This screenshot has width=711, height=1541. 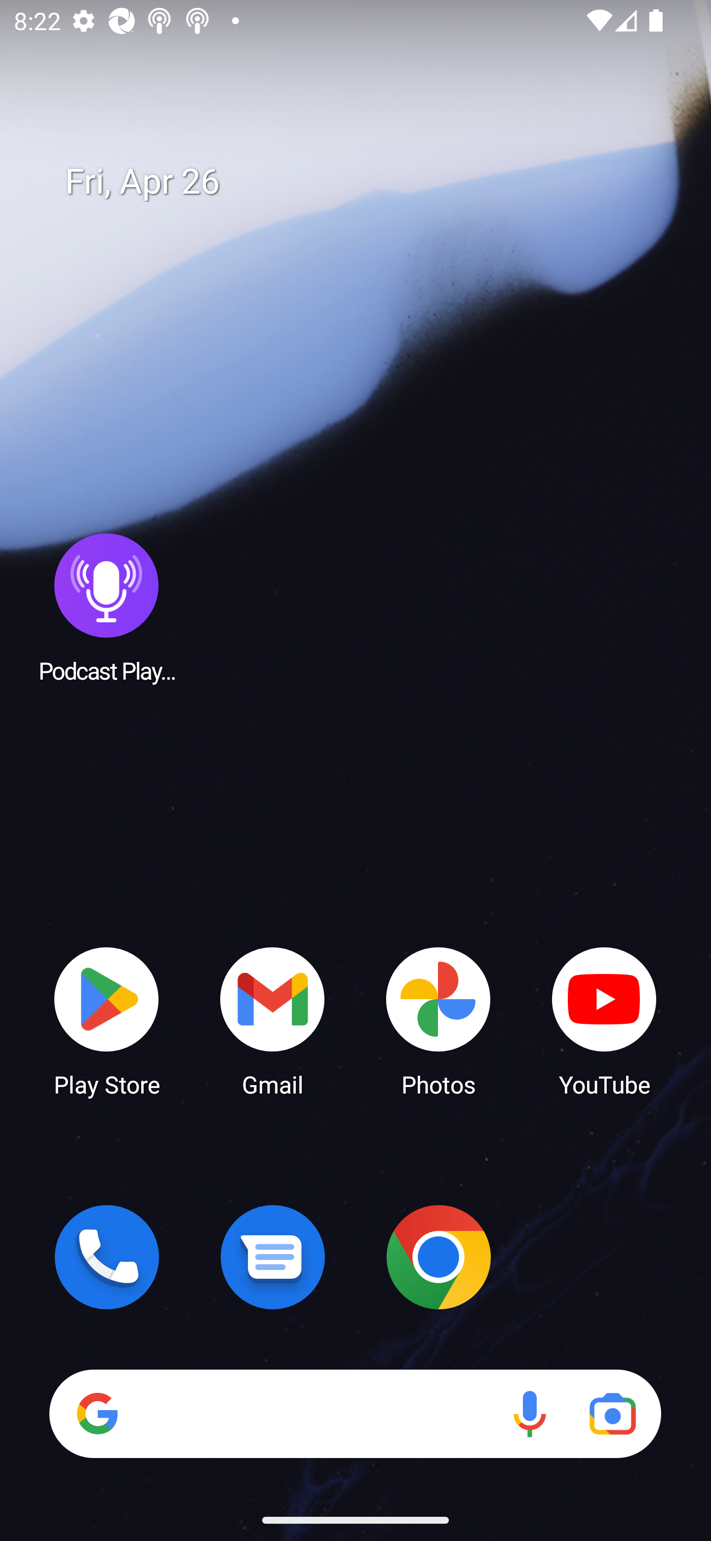 I want to click on Google Lens, so click(x=612, y=1414).